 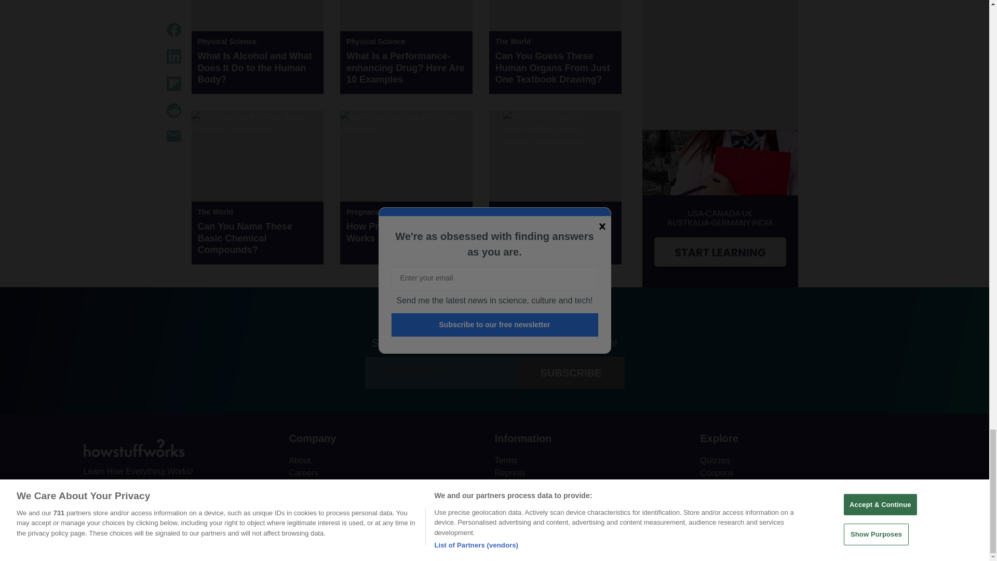 What do you see at coordinates (571, 373) in the screenshot?
I see `Subscribe` at bounding box center [571, 373].